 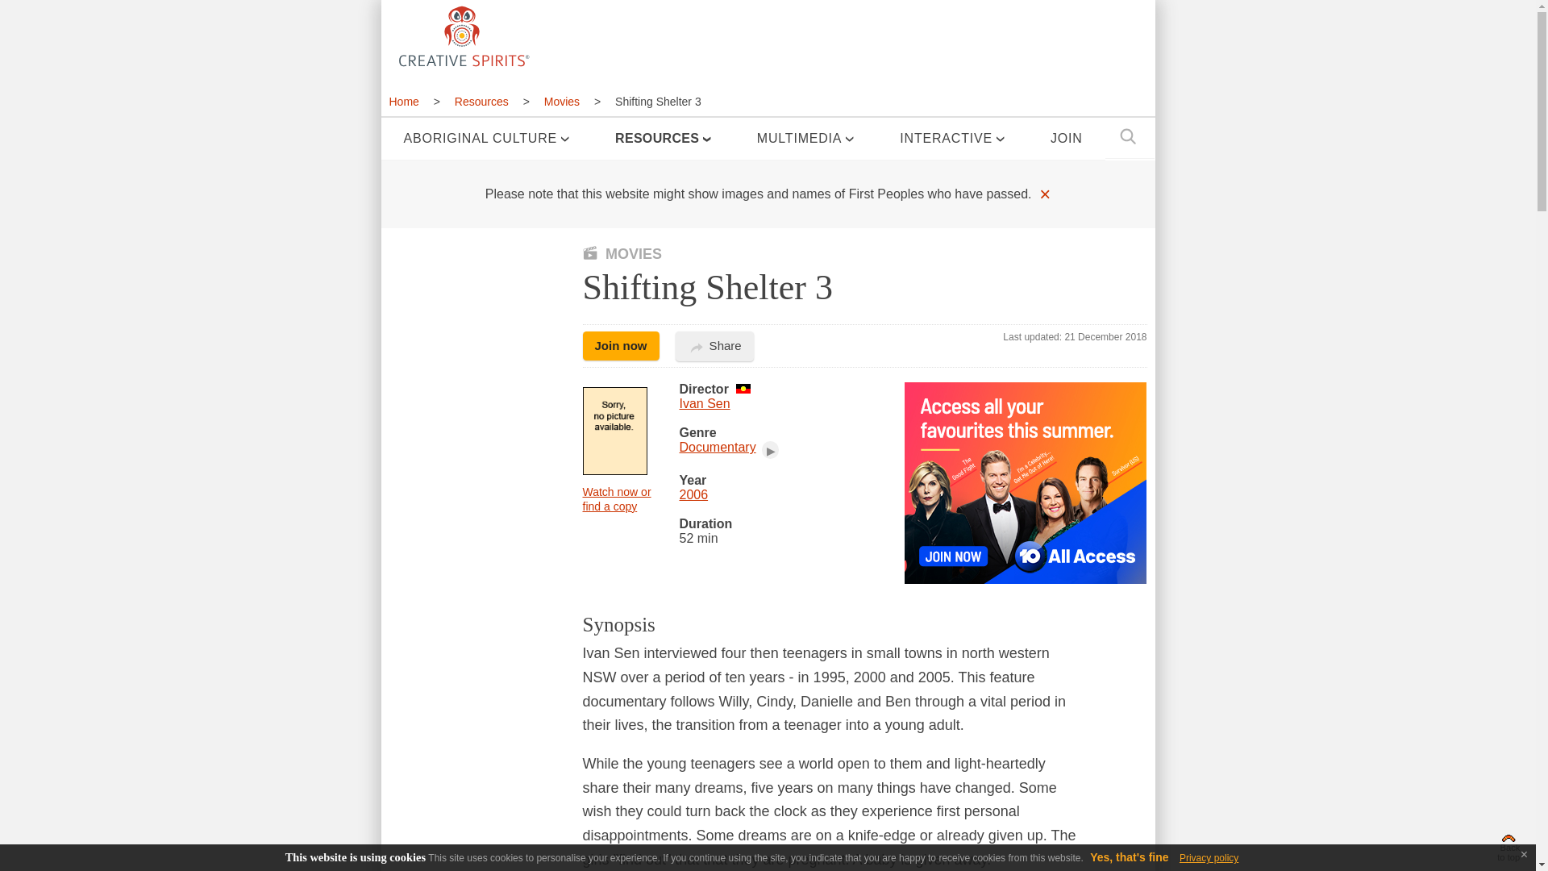 I want to click on ABORIGINAL CULTURE, so click(x=485, y=139).